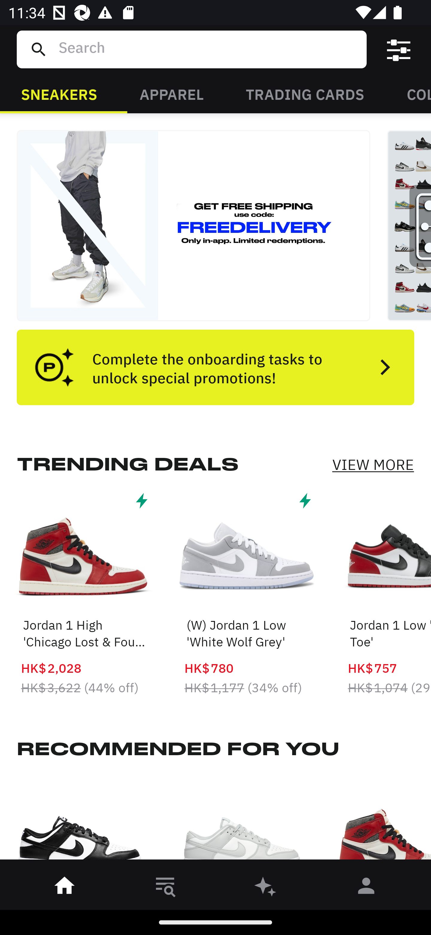 This screenshot has width=431, height=935. What do you see at coordinates (399, 49) in the screenshot?
I see `` at bounding box center [399, 49].